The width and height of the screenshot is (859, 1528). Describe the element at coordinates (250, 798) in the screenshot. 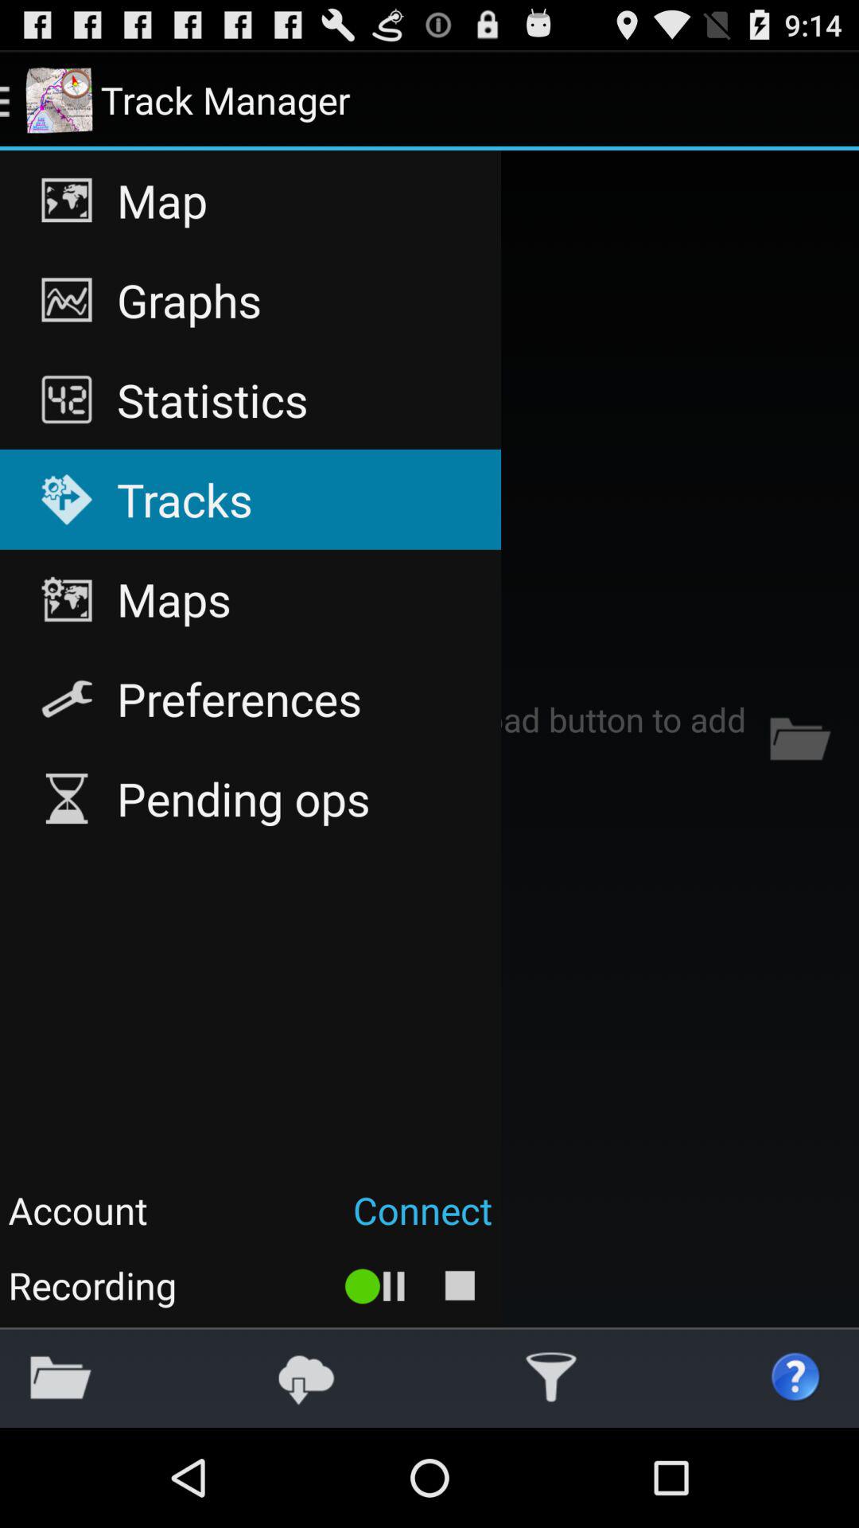

I see `scroll until the pending ops item` at that location.